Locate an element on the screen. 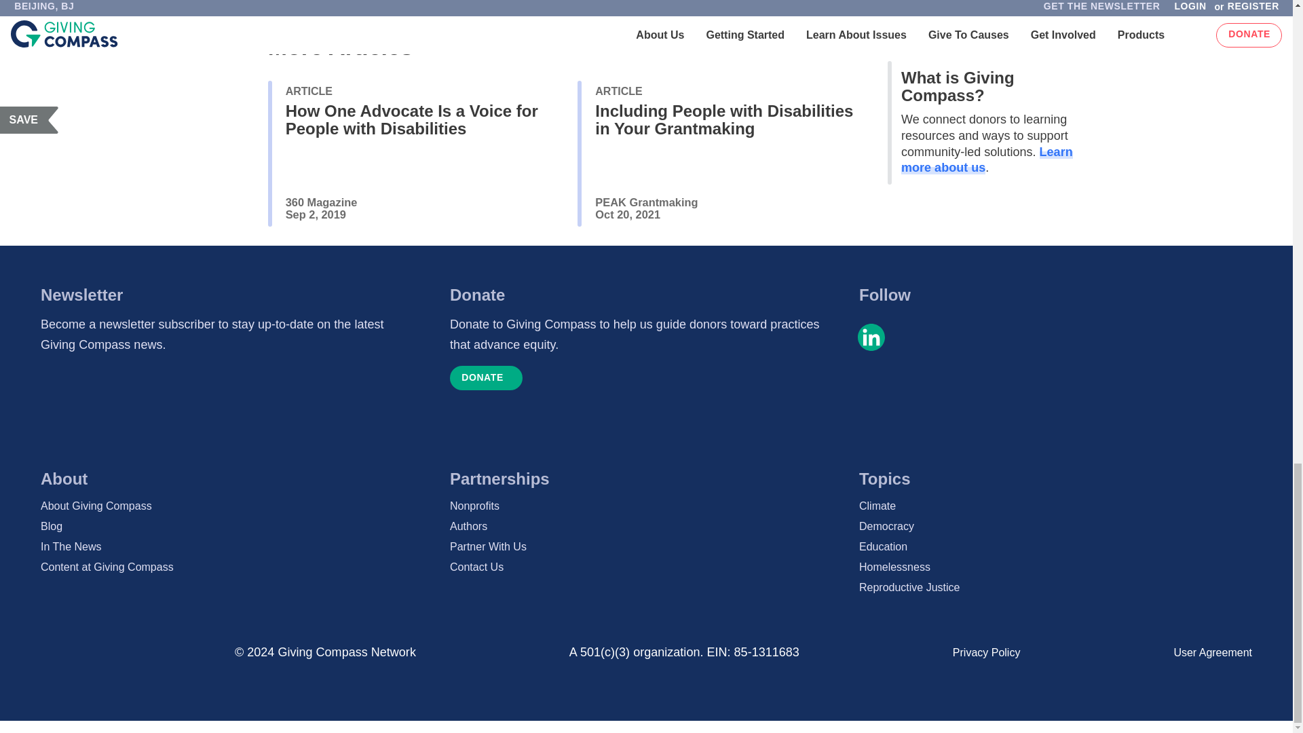 The width and height of the screenshot is (1303, 733). About Giving Compass is located at coordinates (237, 506).